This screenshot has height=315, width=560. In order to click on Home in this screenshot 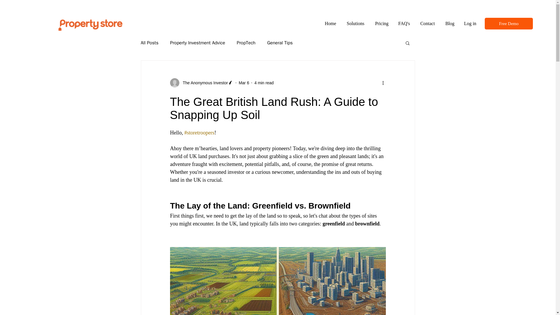, I will do `click(330, 23)`.